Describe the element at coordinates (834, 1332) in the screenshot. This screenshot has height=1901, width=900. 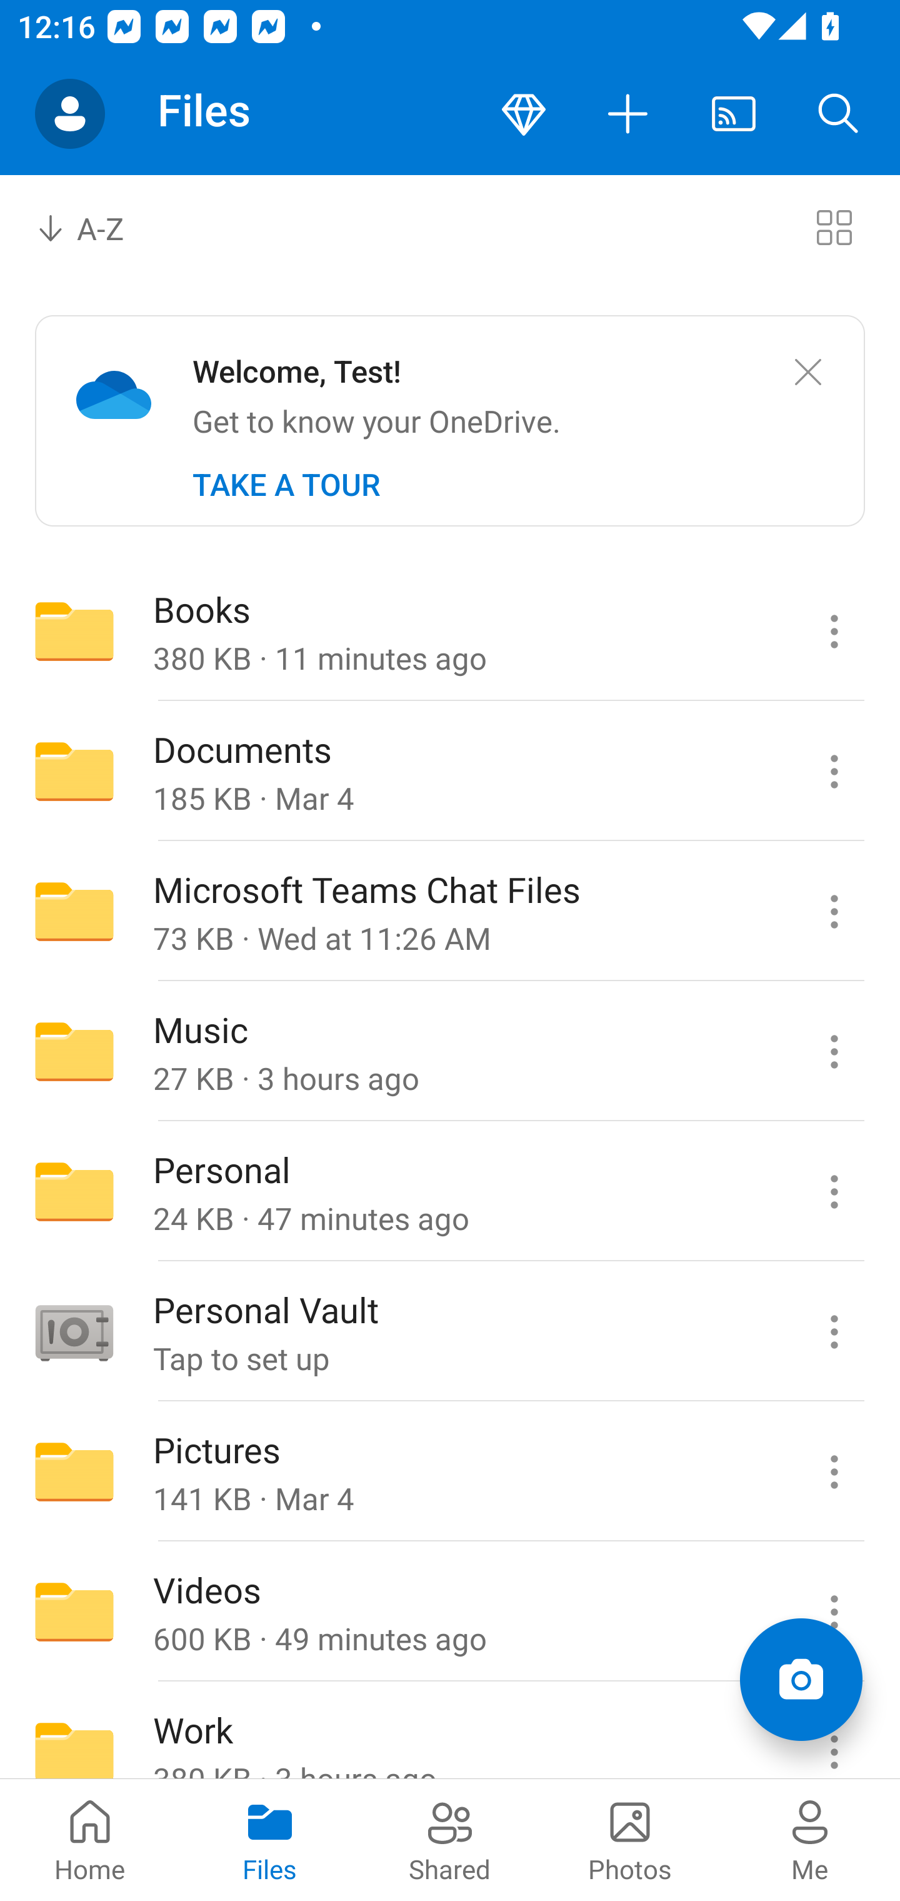
I see `Personal Vault commands` at that location.